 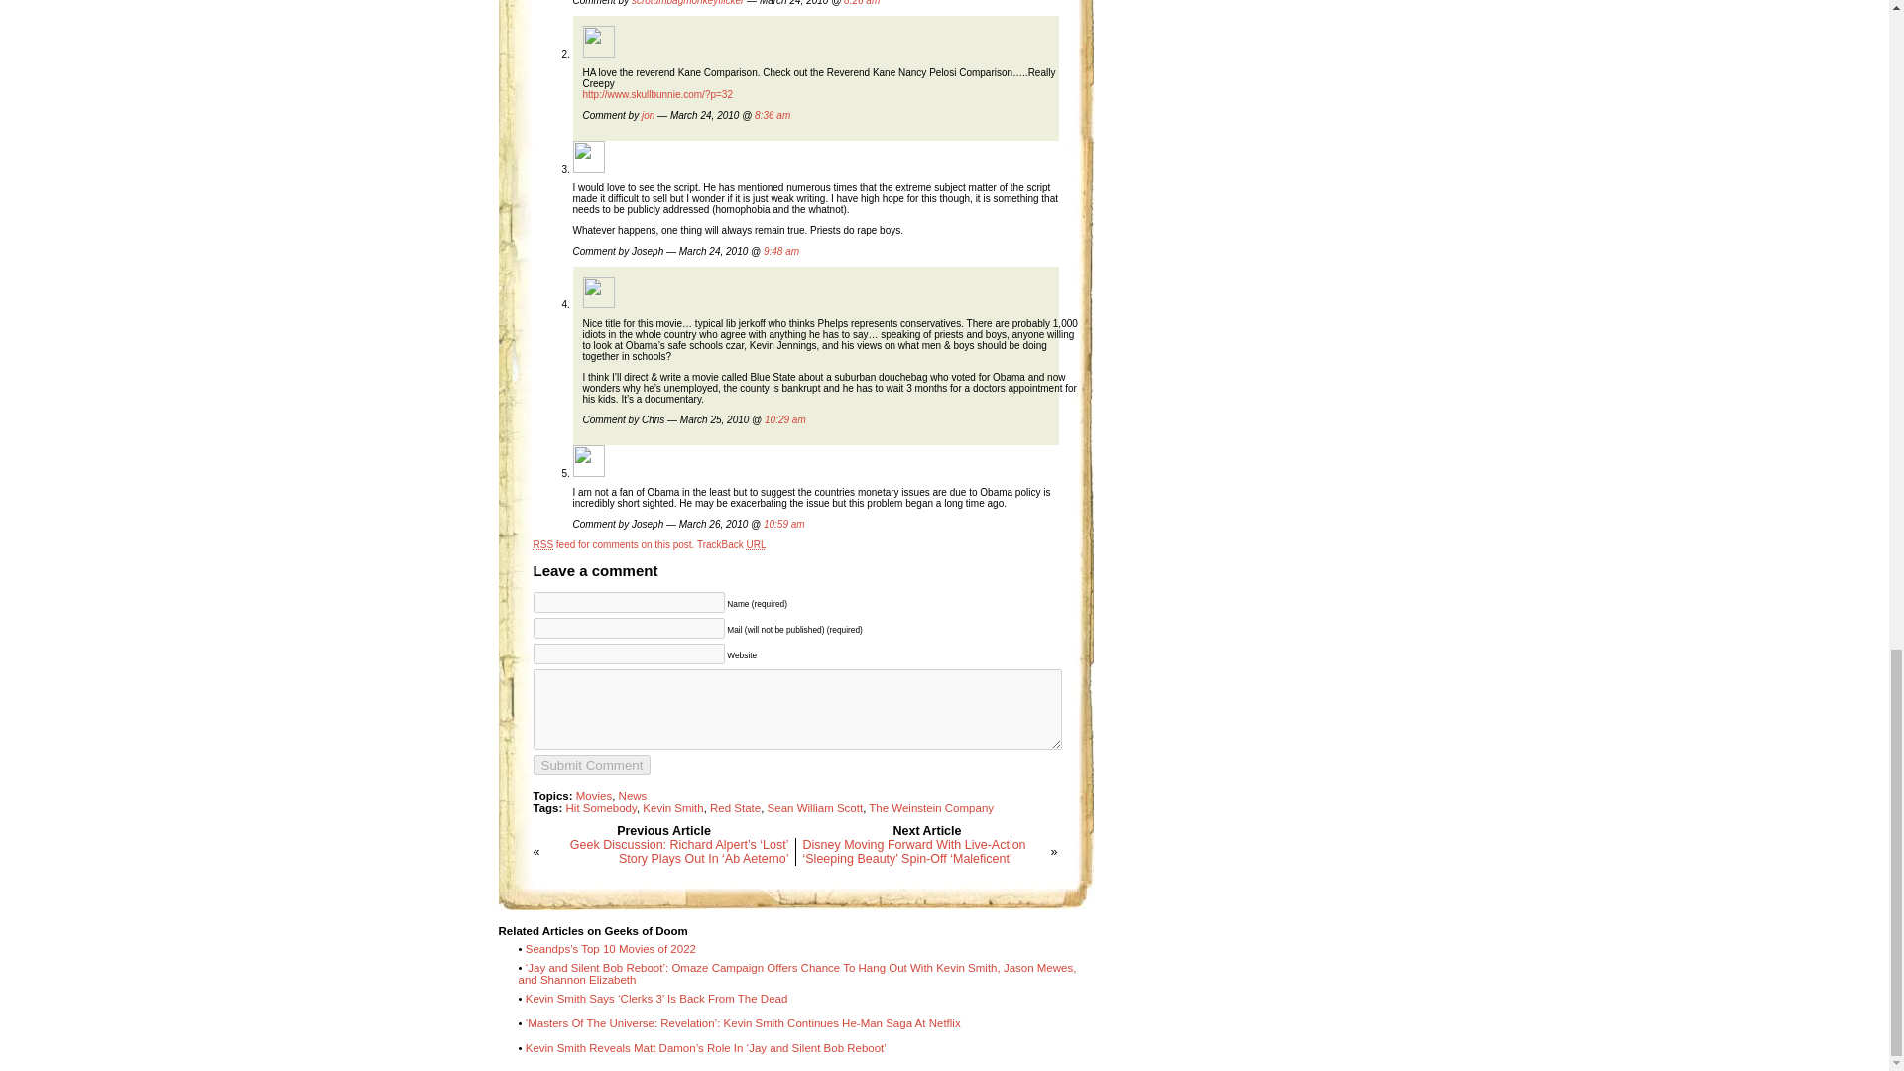 What do you see at coordinates (591, 765) in the screenshot?
I see `Submit Comment` at bounding box center [591, 765].